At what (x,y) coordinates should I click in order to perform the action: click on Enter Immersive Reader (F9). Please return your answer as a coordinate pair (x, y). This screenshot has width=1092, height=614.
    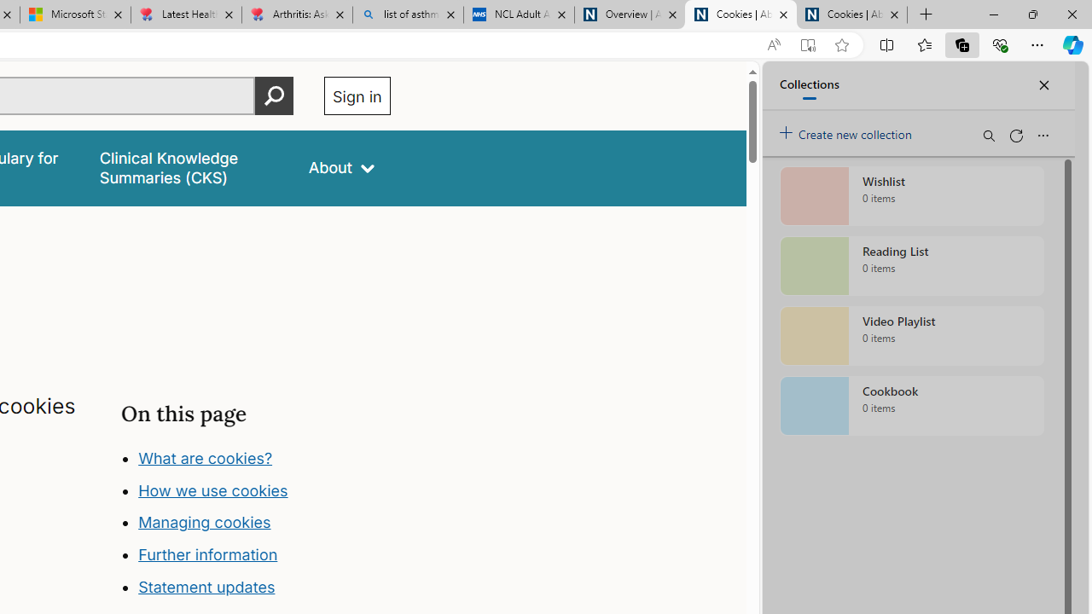
    Looking at the image, I should click on (807, 45).